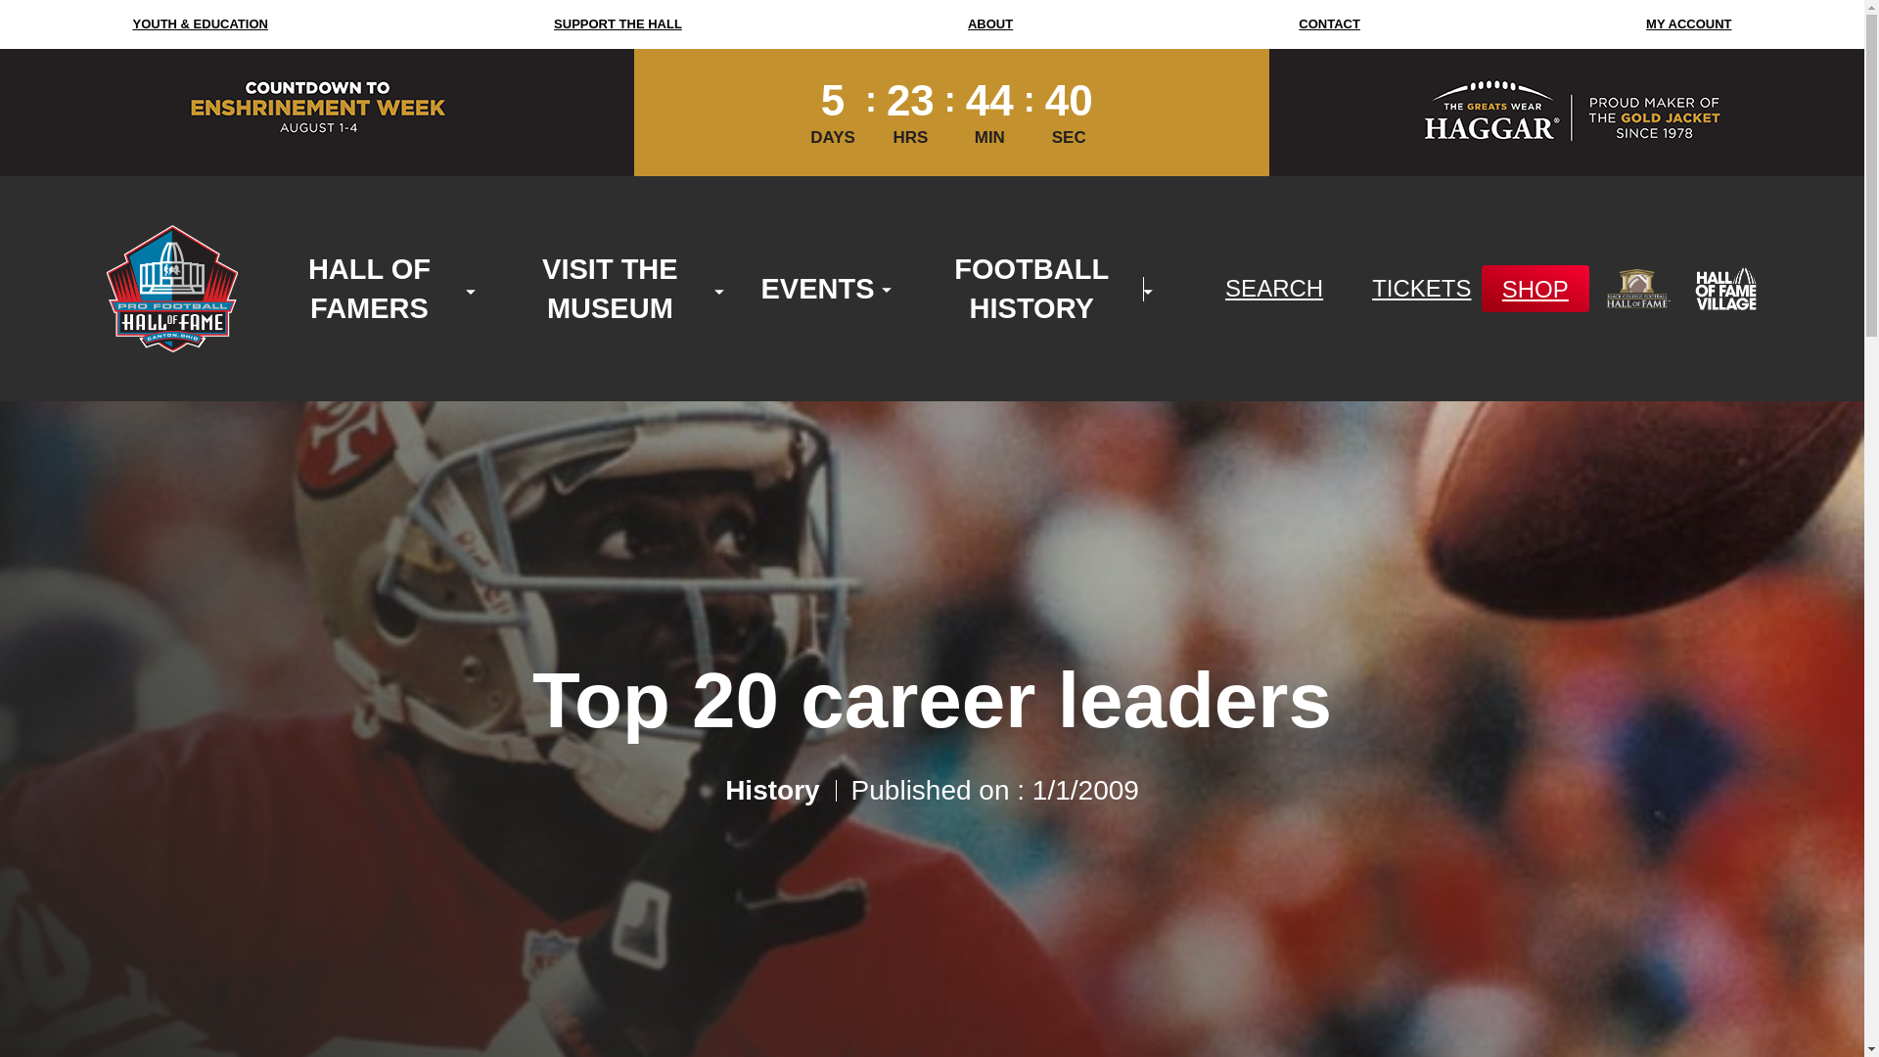 The image size is (1879, 1057). What do you see at coordinates (619, 23) in the screenshot?
I see `SUPPORT THE HALL` at bounding box center [619, 23].